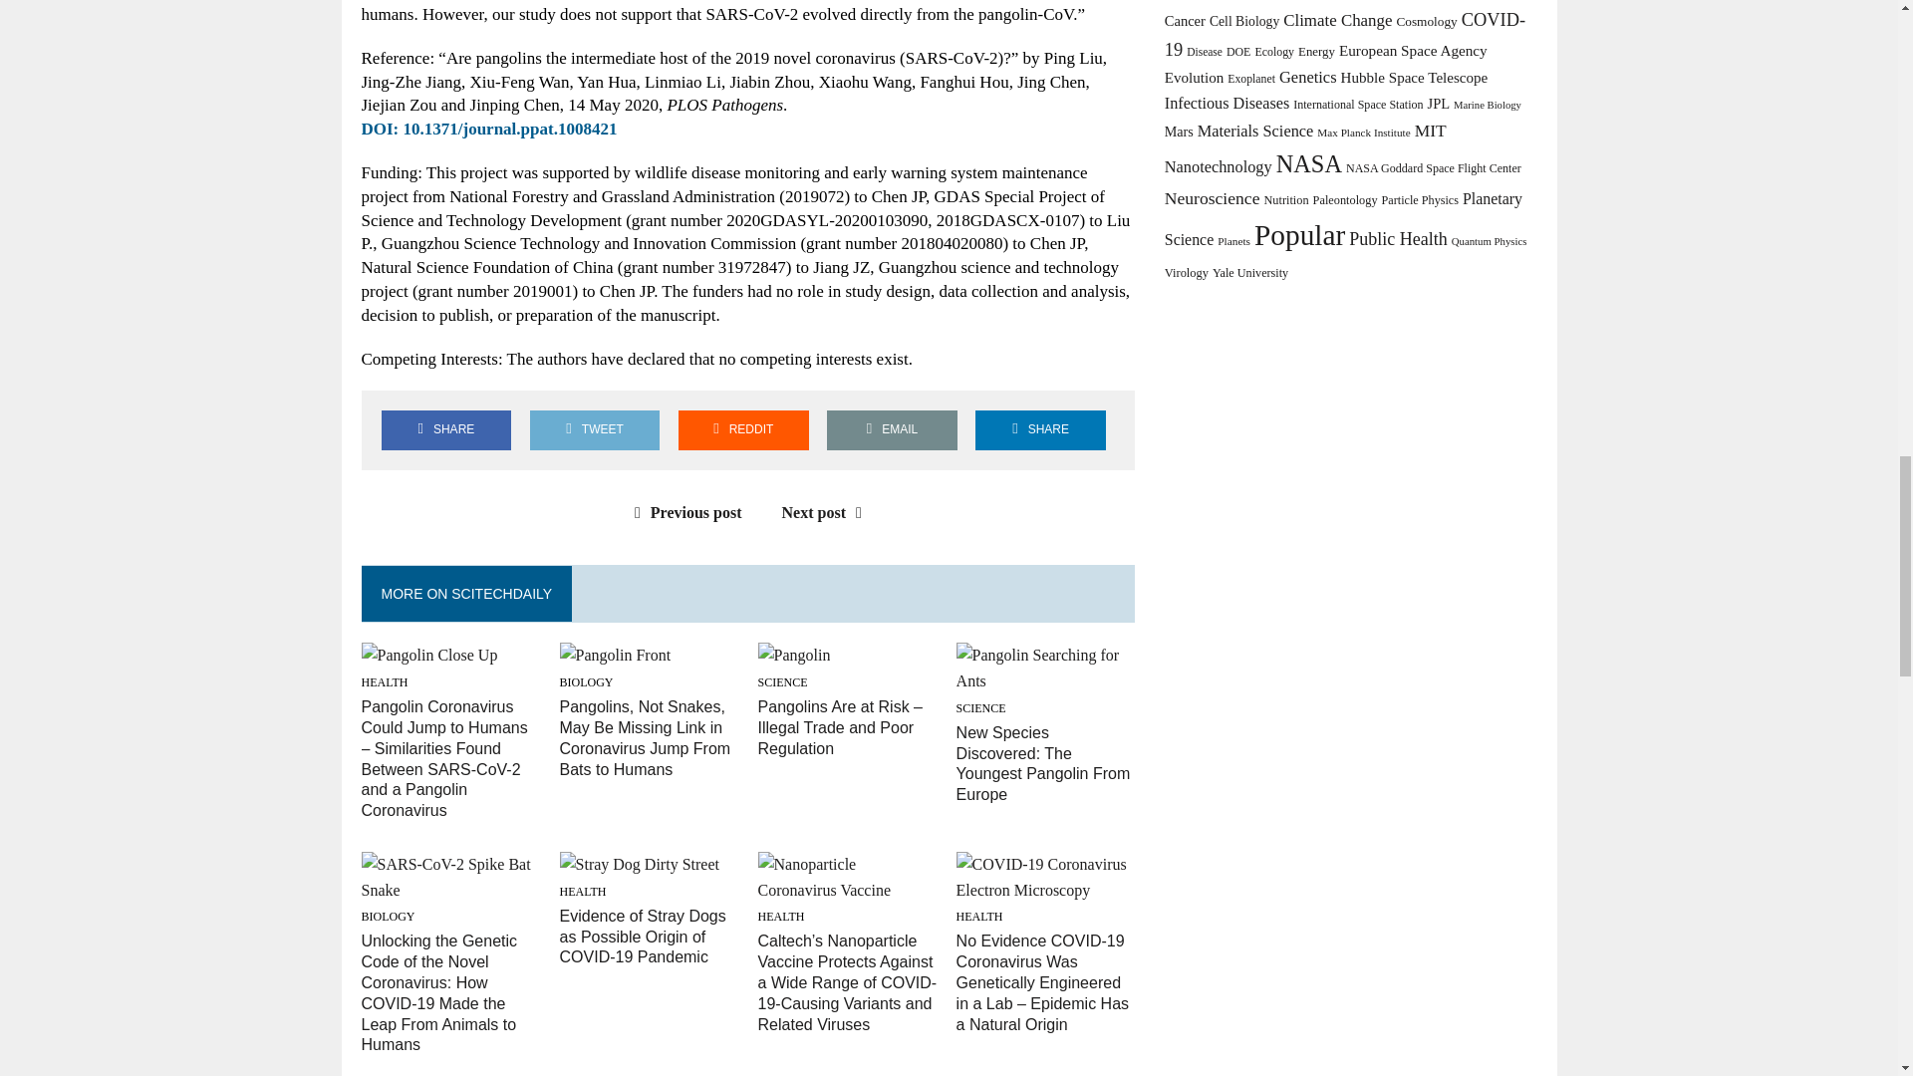  What do you see at coordinates (445, 429) in the screenshot?
I see `SHARE` at bounding box center [445, 429].